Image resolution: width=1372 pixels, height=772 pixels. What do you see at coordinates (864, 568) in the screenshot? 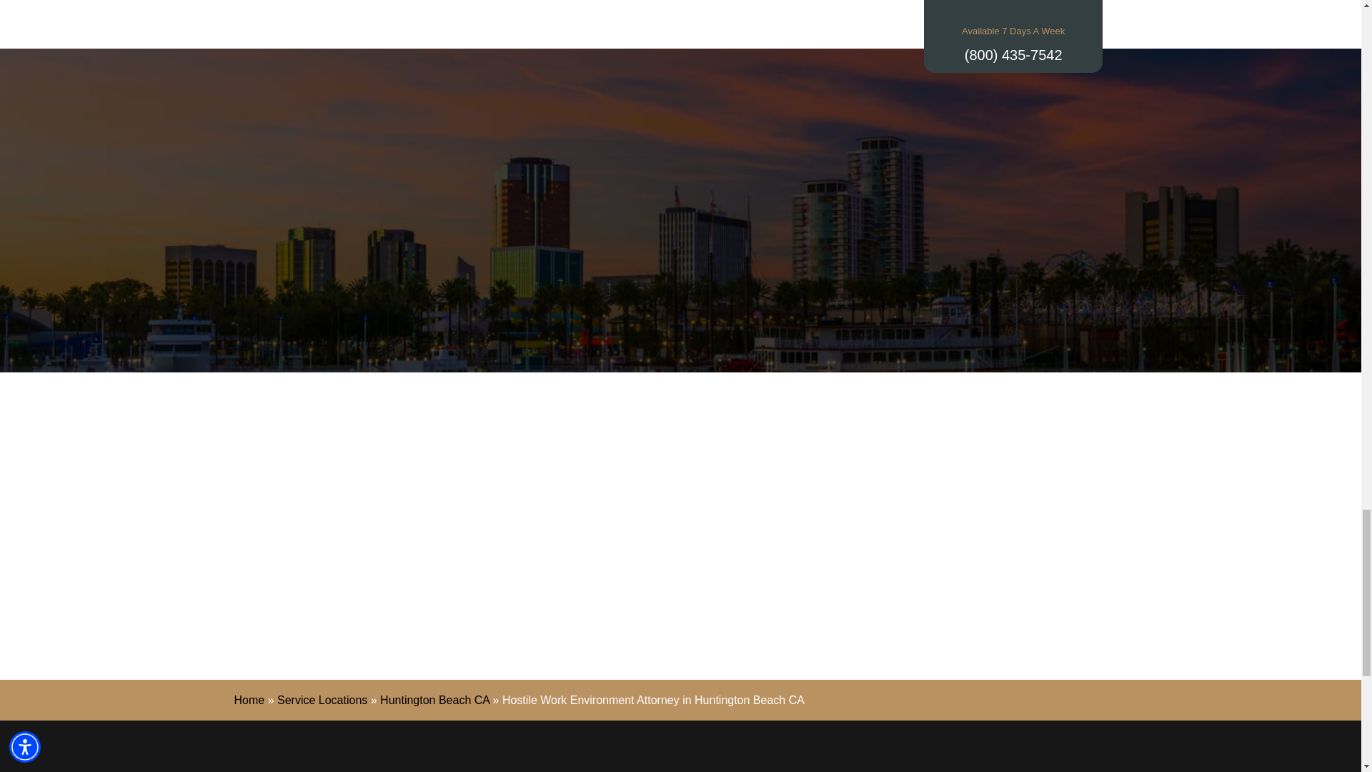
I see `View the profile of Southern California Workers' ` at bounding box center [864, 568].